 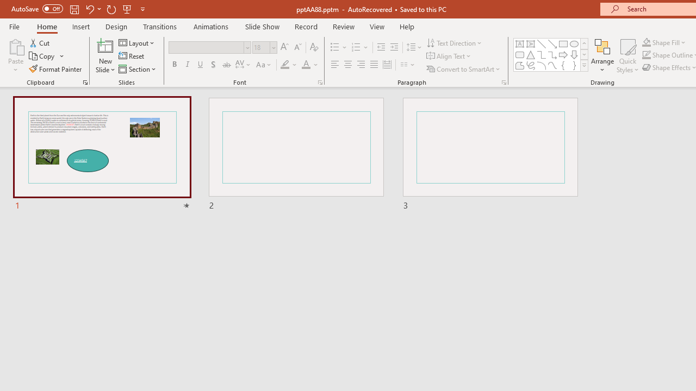 I want to click on Font Size, so click(x=261, y=47).